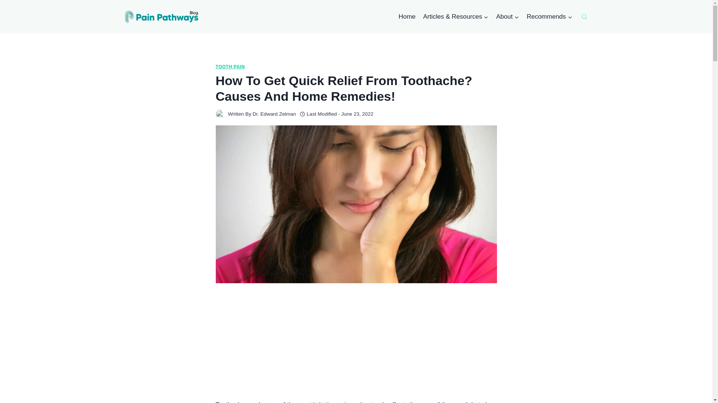  Describe the element at coordinates (407, 16) in the screenshot. I see `Home` at that location.